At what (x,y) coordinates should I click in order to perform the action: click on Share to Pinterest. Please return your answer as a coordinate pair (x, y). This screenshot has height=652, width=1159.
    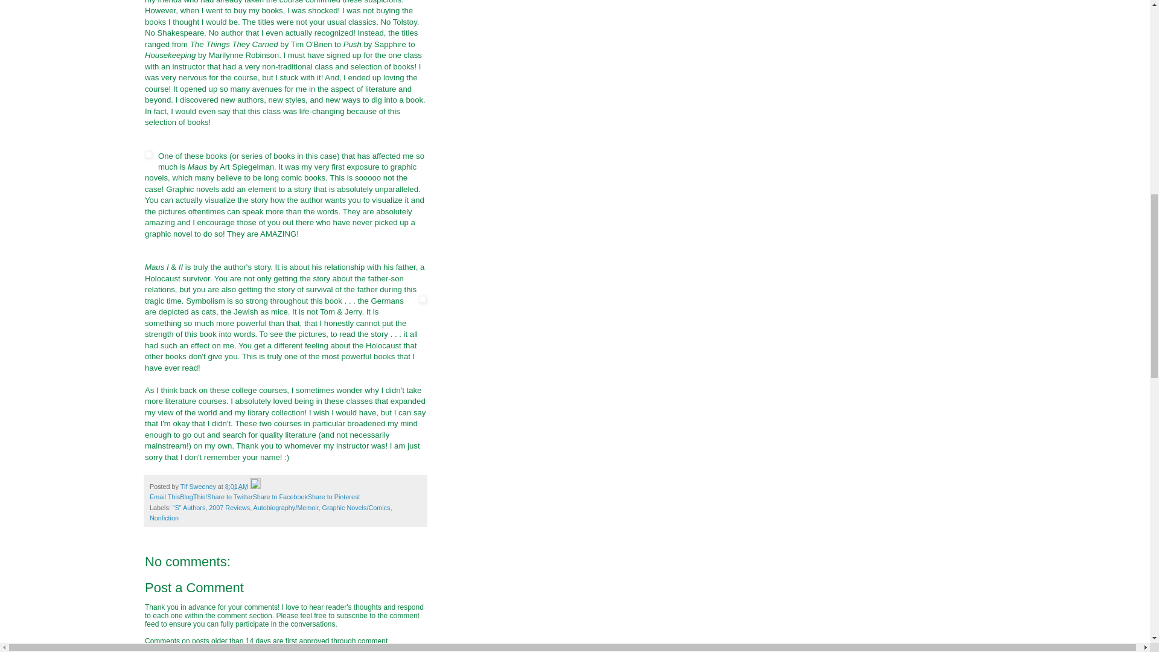
    Looking at the image, I should click on (333, 496).